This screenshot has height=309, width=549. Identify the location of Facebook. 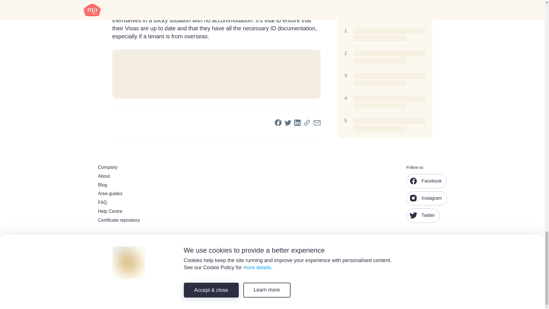
(426, 181).